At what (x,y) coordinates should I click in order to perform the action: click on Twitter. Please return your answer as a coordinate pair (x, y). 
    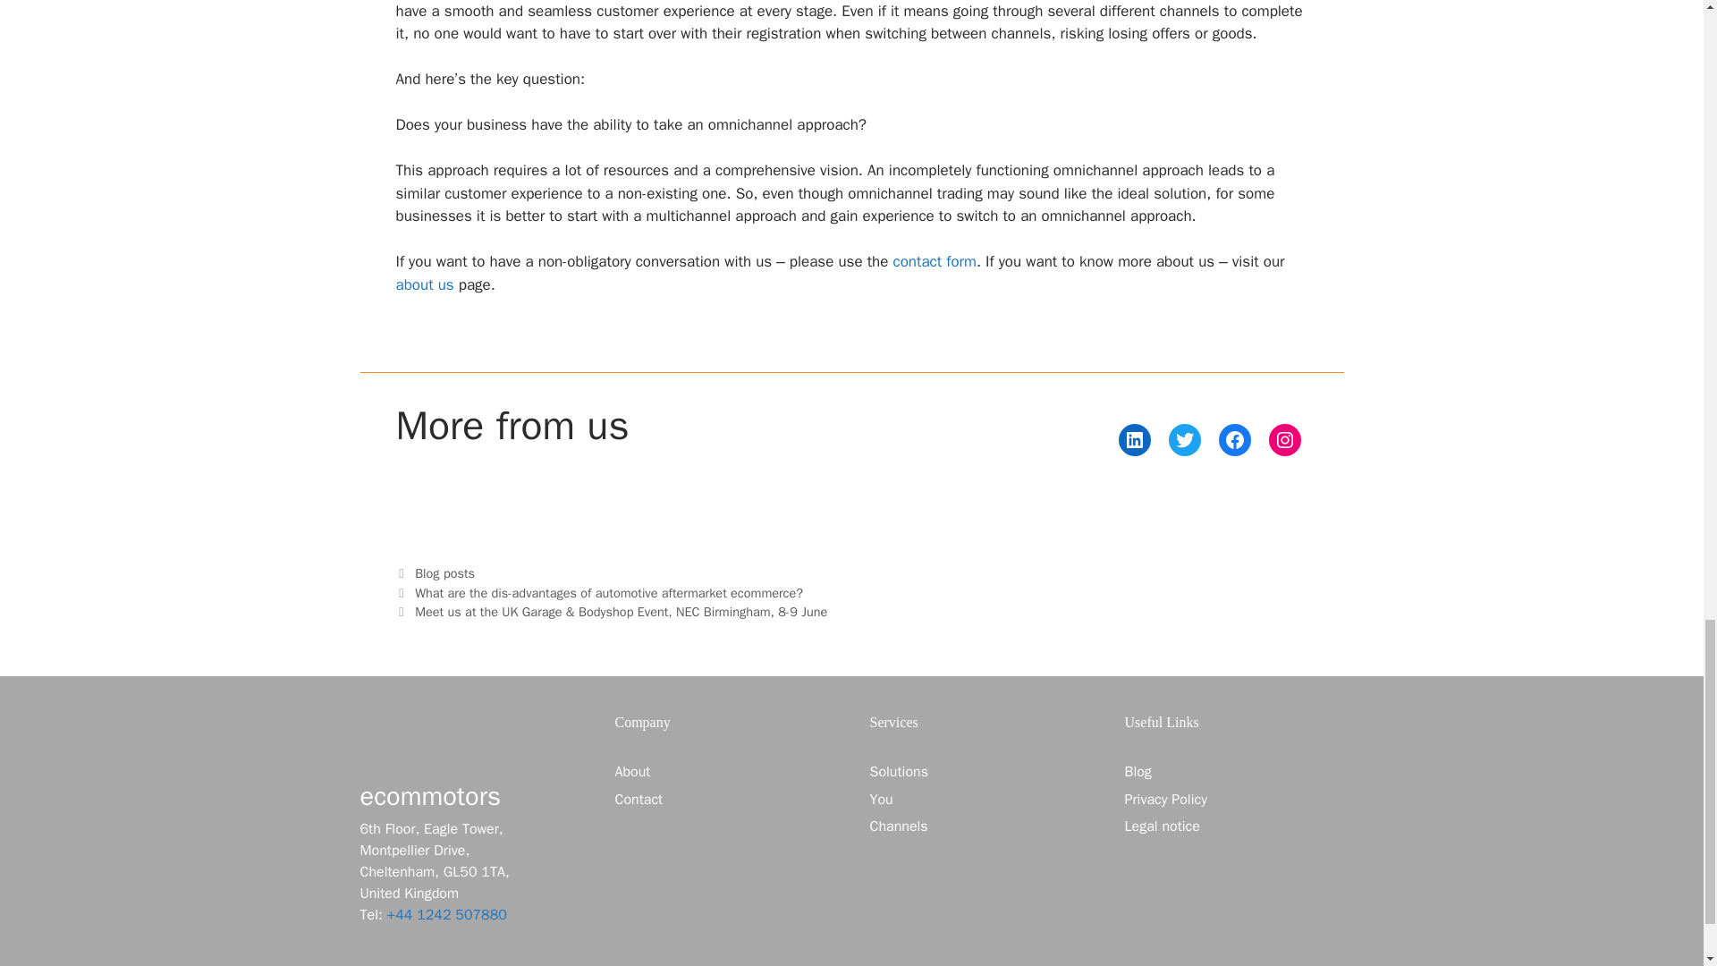
    Looking at the image, I should click on (1184, 440).